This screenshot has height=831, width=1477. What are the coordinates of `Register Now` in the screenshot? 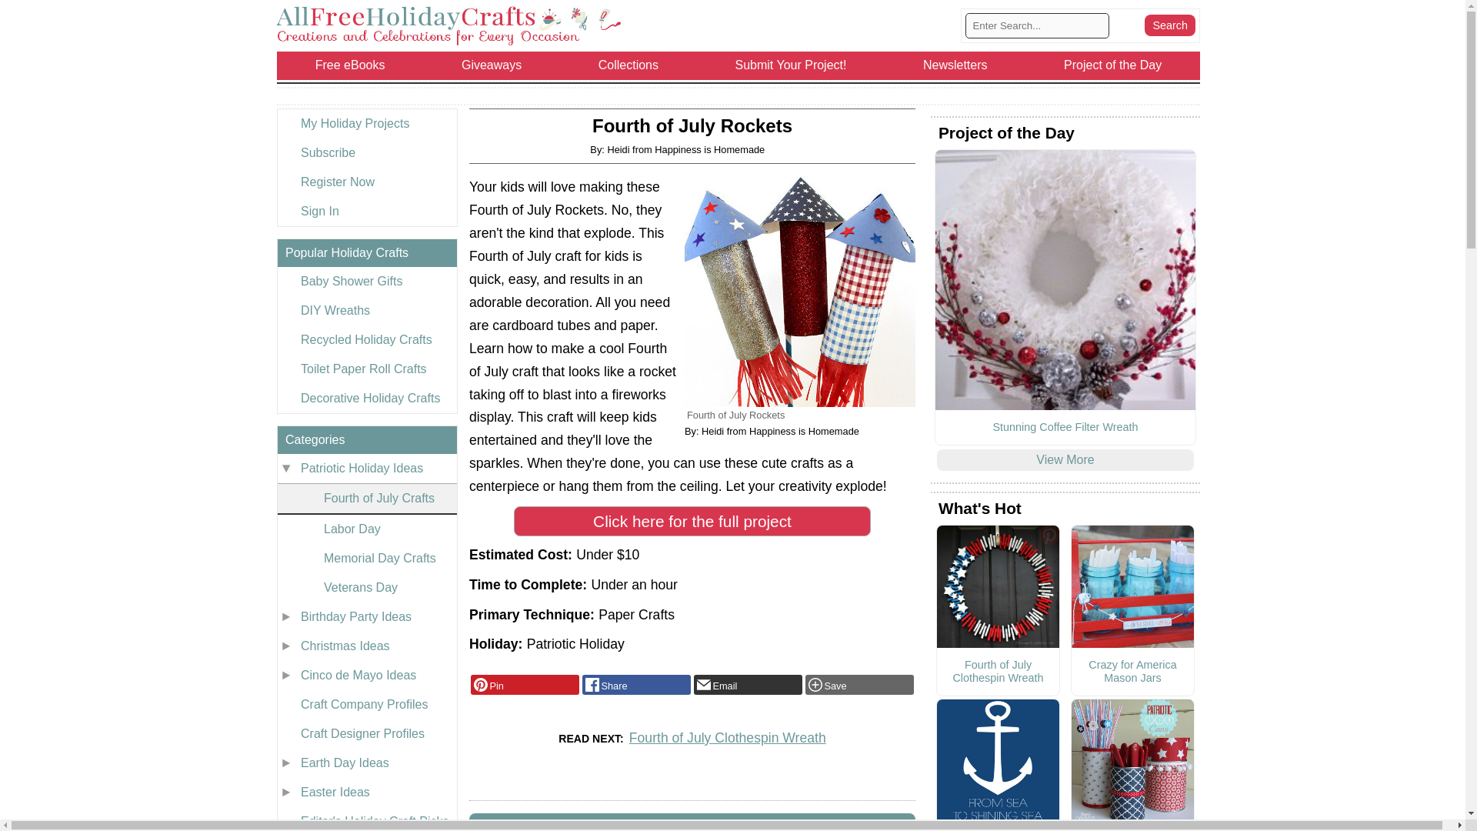 It's located at (366, 182).